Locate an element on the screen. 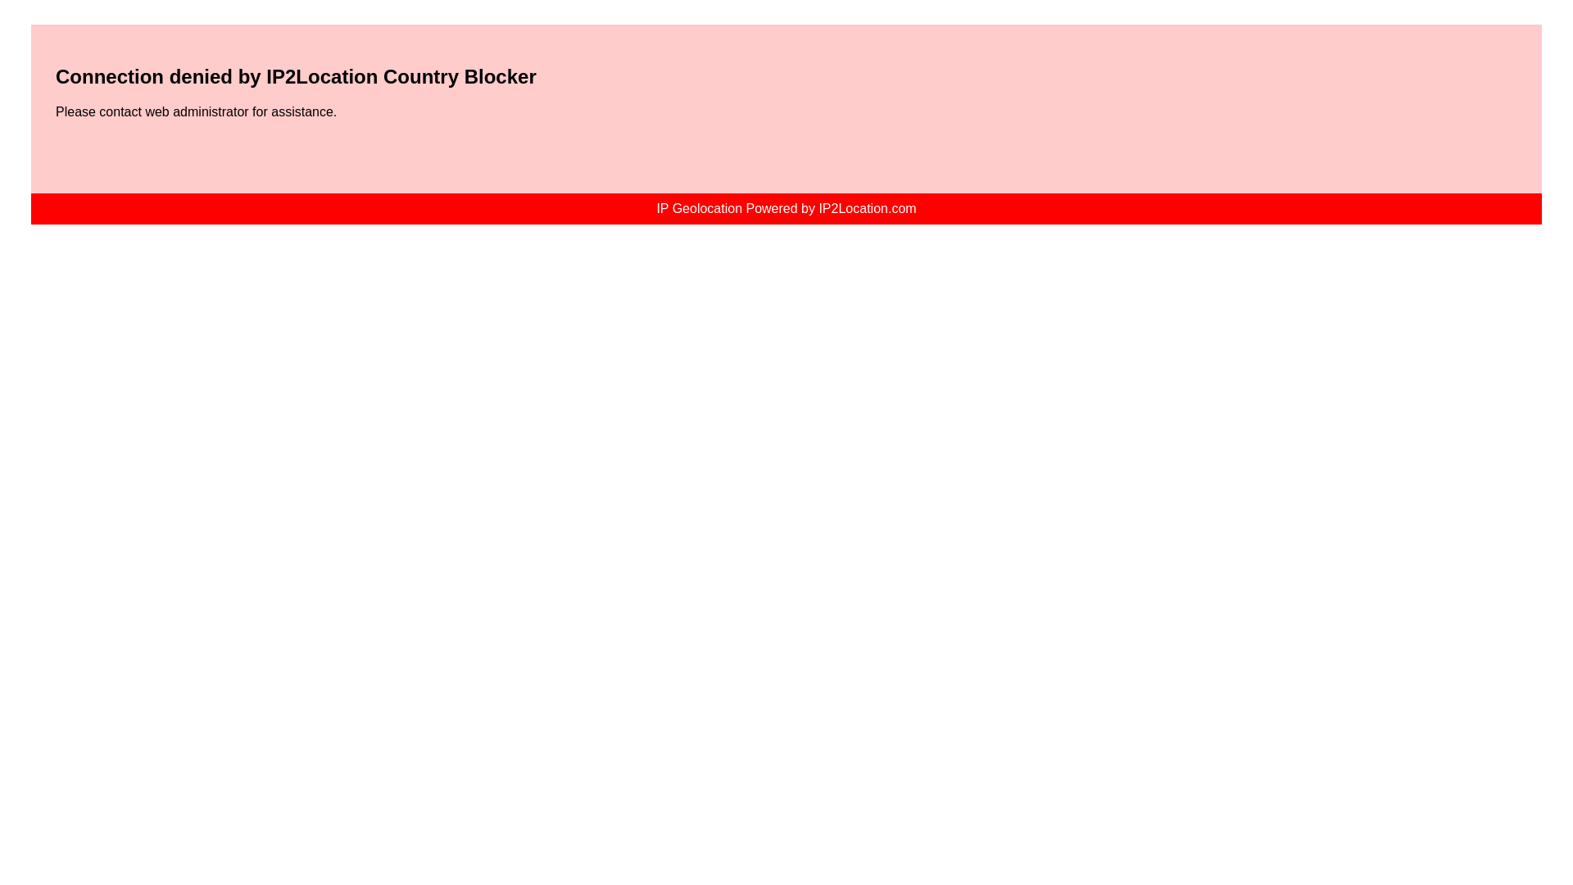 This screenshot has width=1573, height=885. IP Geolocation Powered by IP2Location.com is located at coordinates (785, 208).